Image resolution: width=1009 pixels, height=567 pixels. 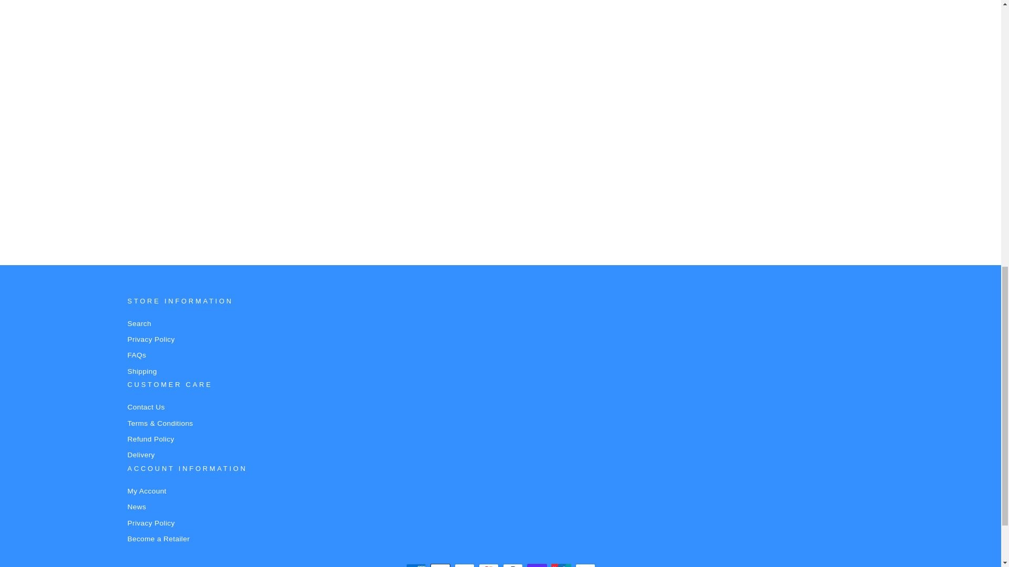 I want to click on Union Pay, so click(x=561, y=565).